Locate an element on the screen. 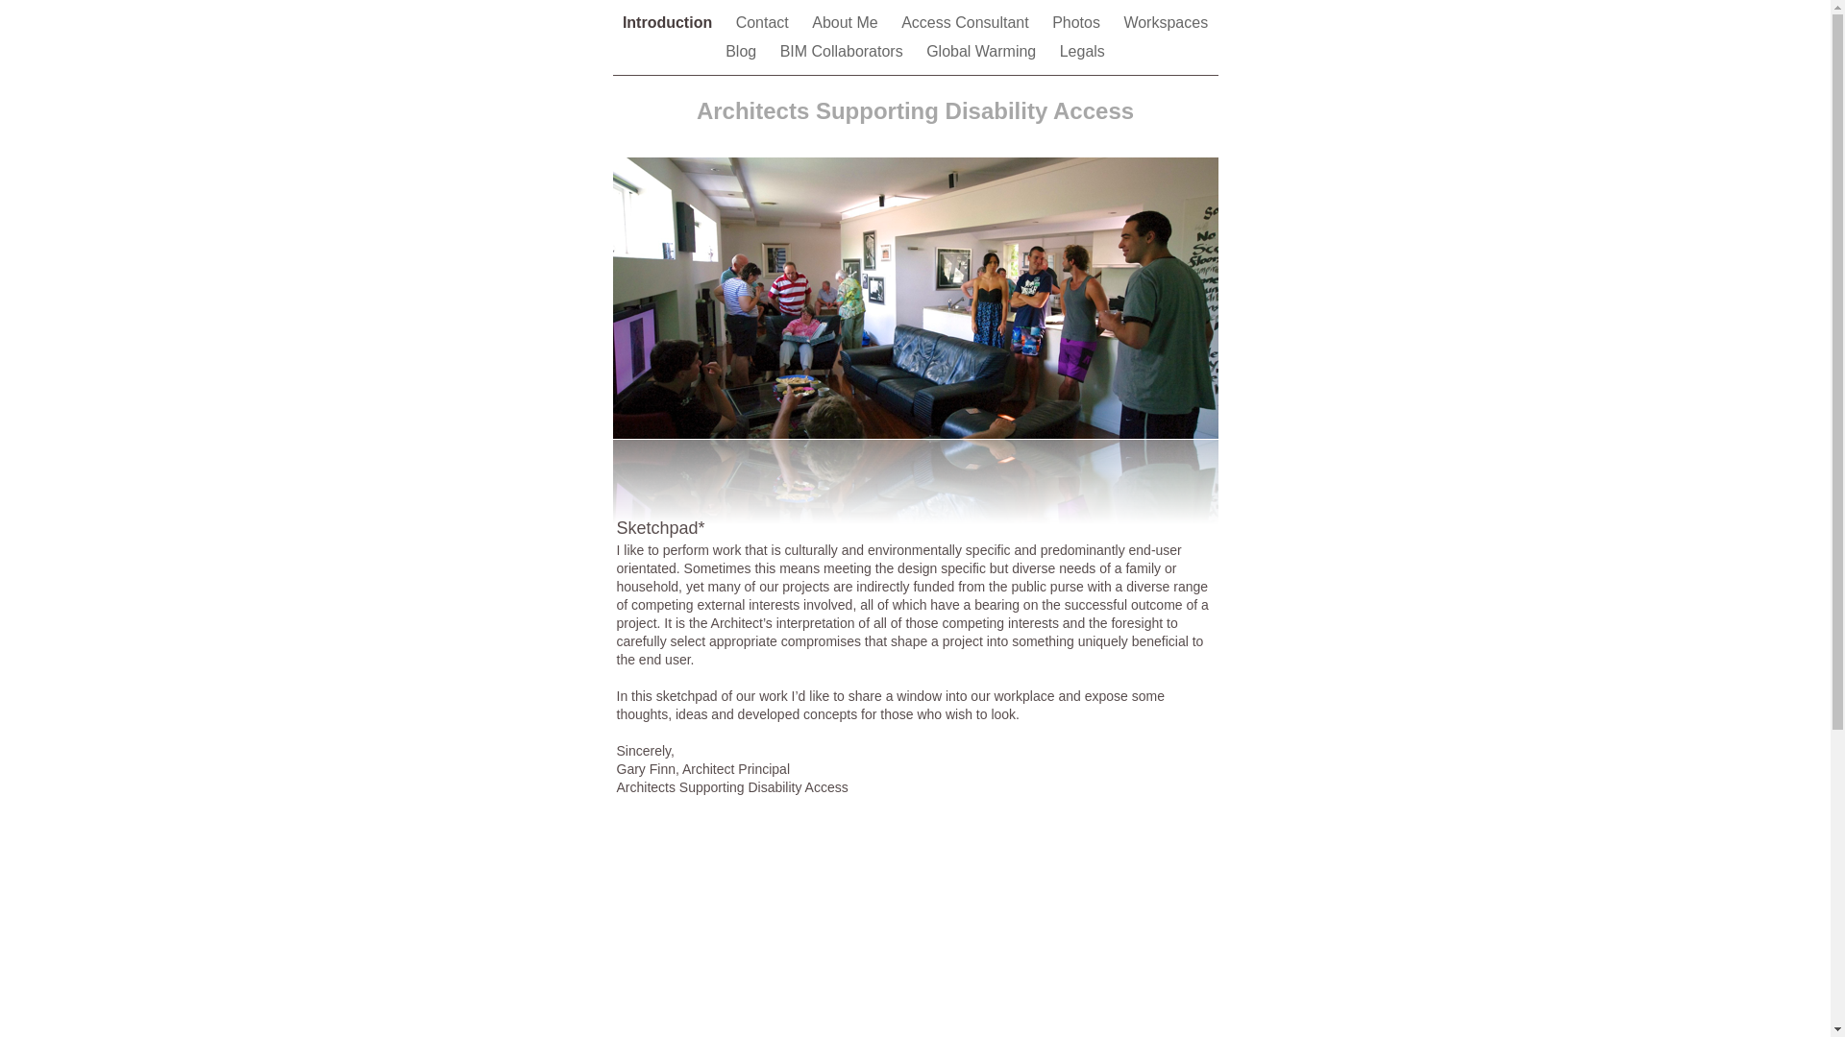  Workspaces is located at coordinates (1166, 23).